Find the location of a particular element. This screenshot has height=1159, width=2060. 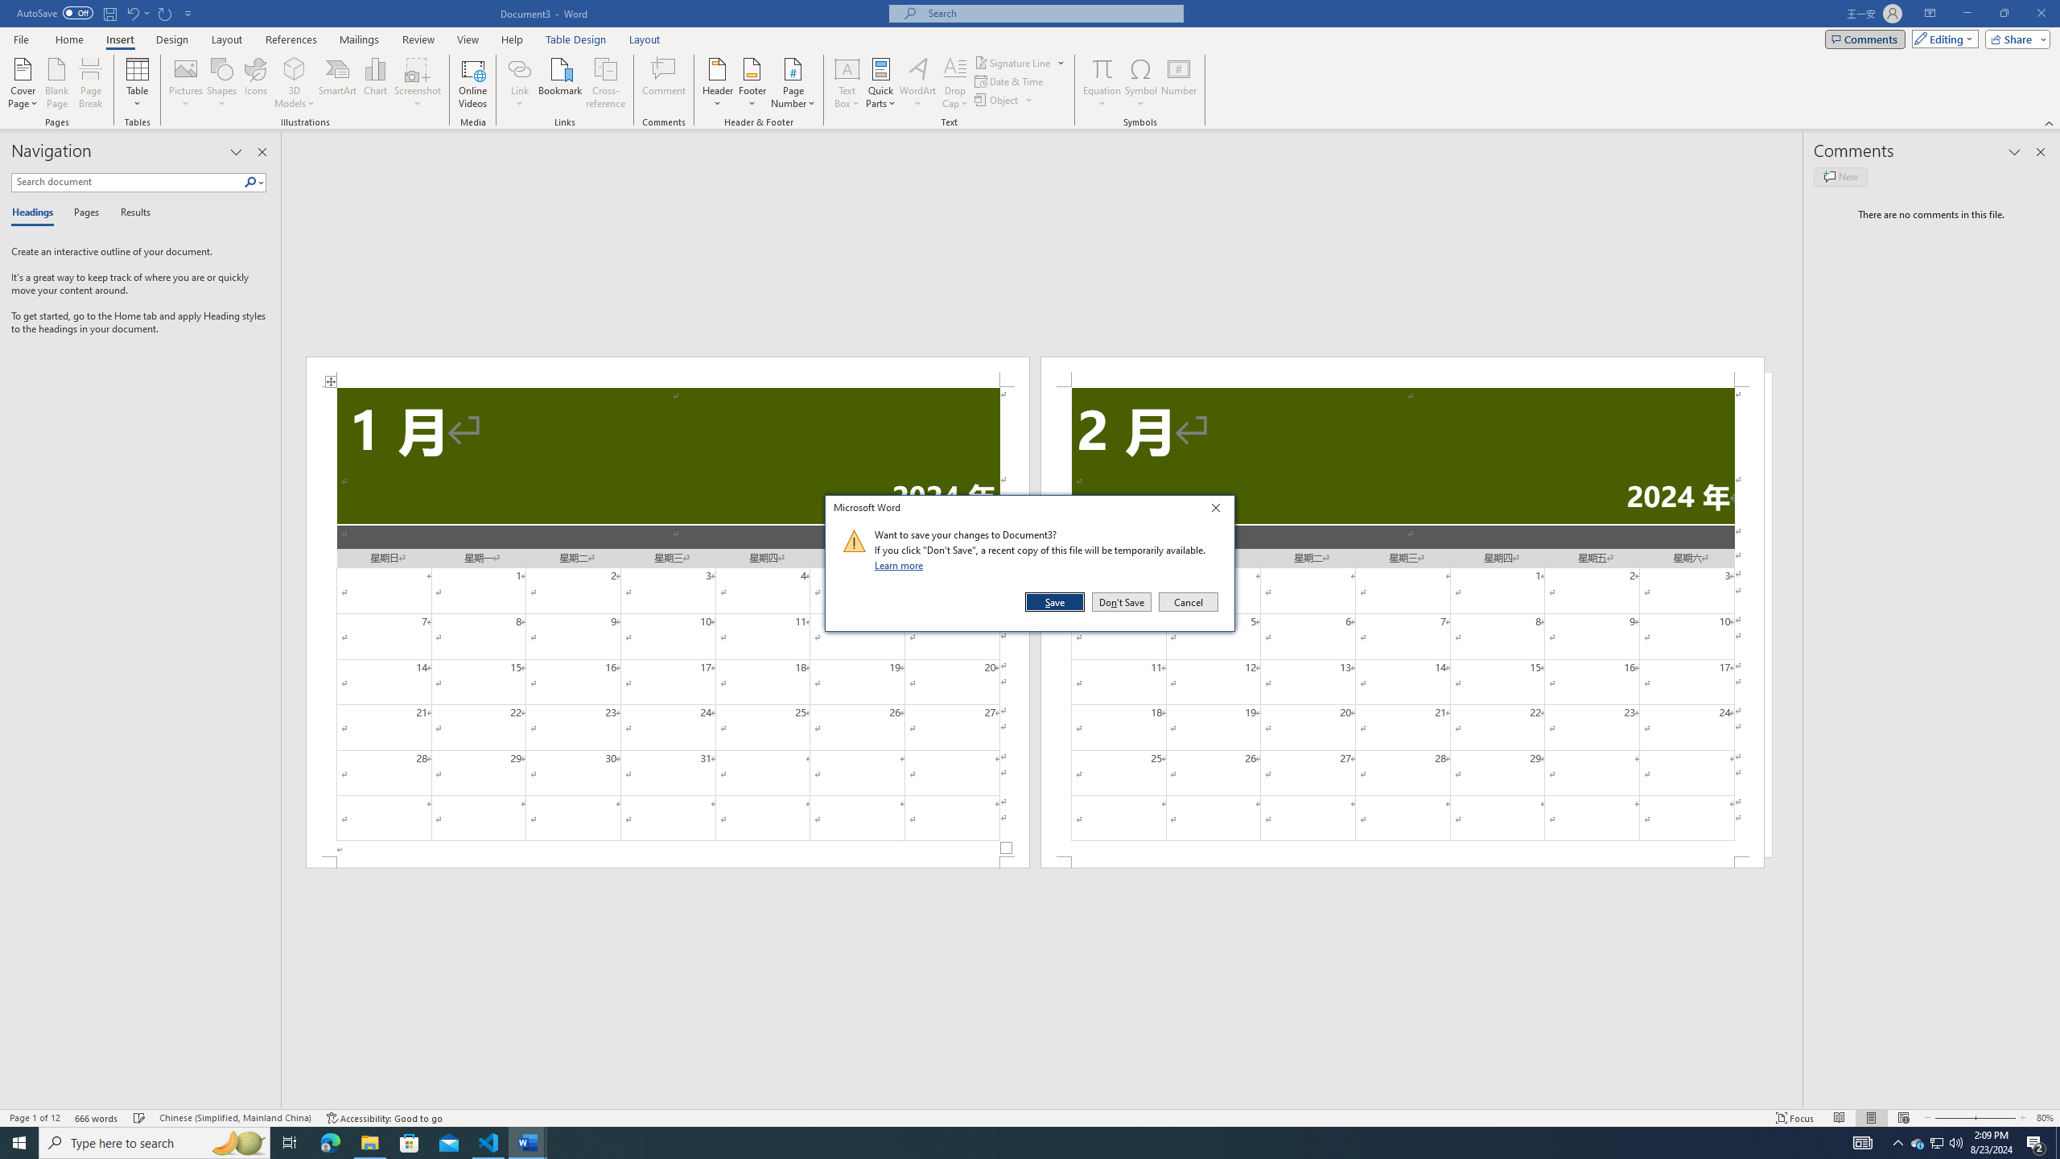

Signature Line is located at coordinates (752, 83).